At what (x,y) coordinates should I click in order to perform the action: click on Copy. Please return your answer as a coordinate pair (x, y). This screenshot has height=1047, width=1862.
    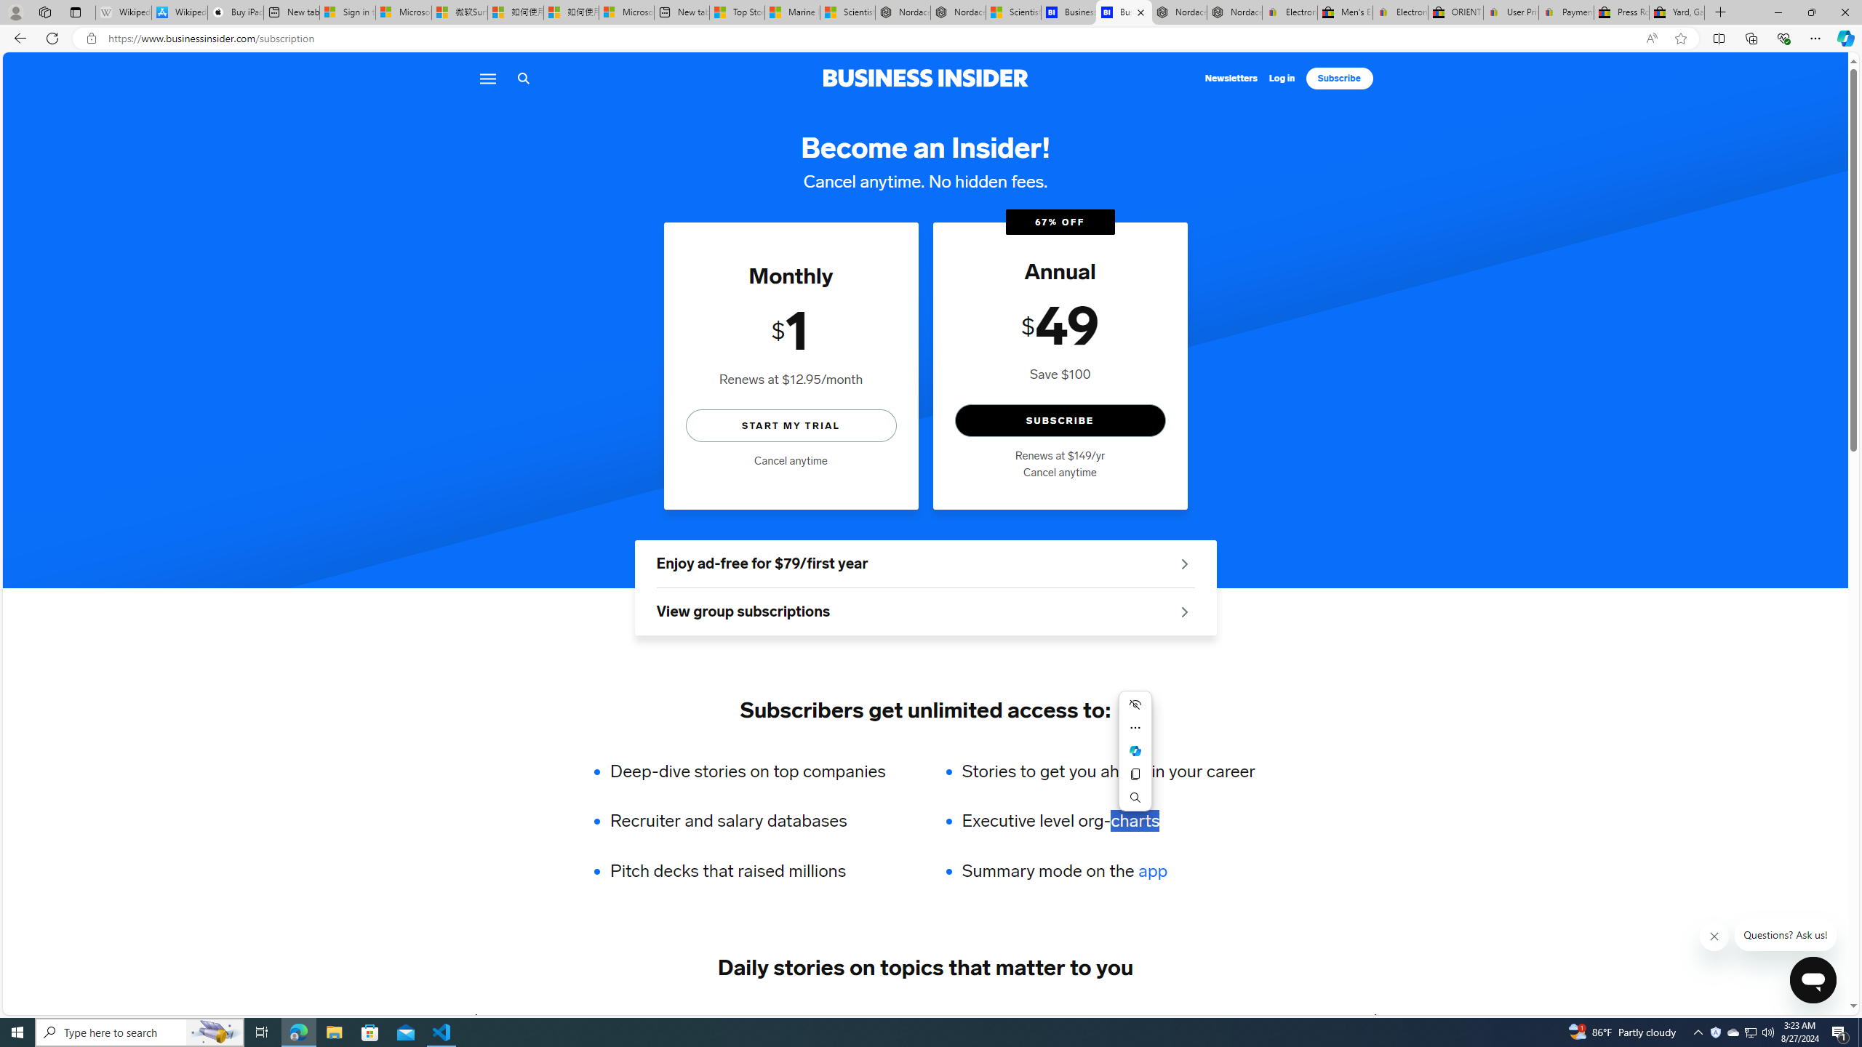
    Looking at the image, I should click on (1135, 774).